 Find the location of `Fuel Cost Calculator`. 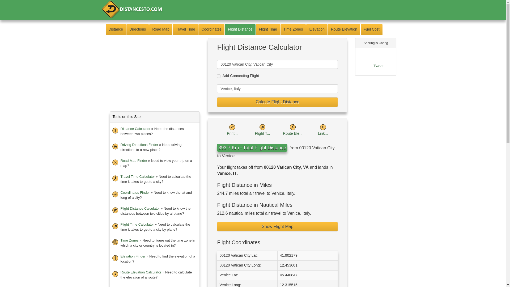

Fuel Cost Calculator is located at coordinates (136, 286).